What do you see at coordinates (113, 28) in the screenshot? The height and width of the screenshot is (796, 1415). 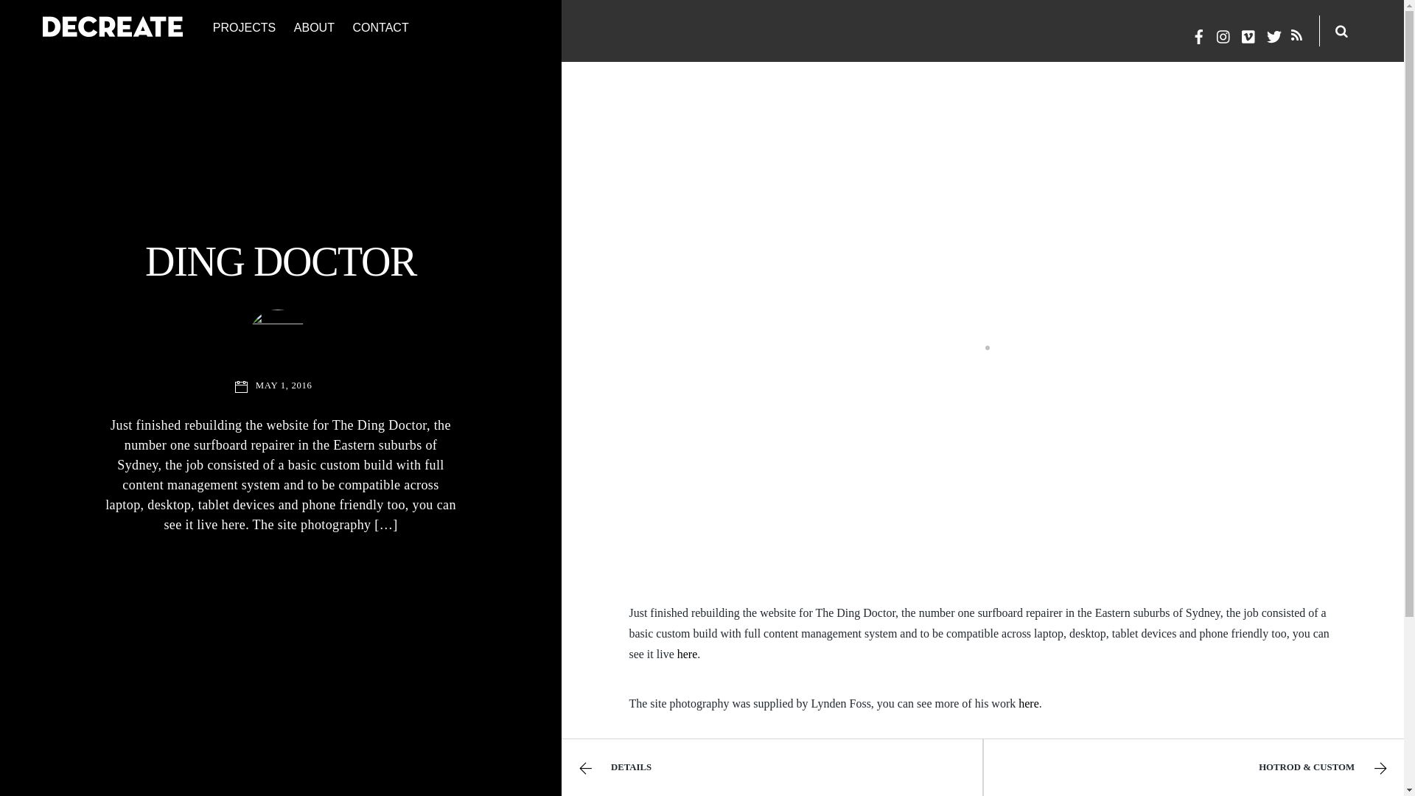 I see `DECREATE` at bounding box center [113, 28].